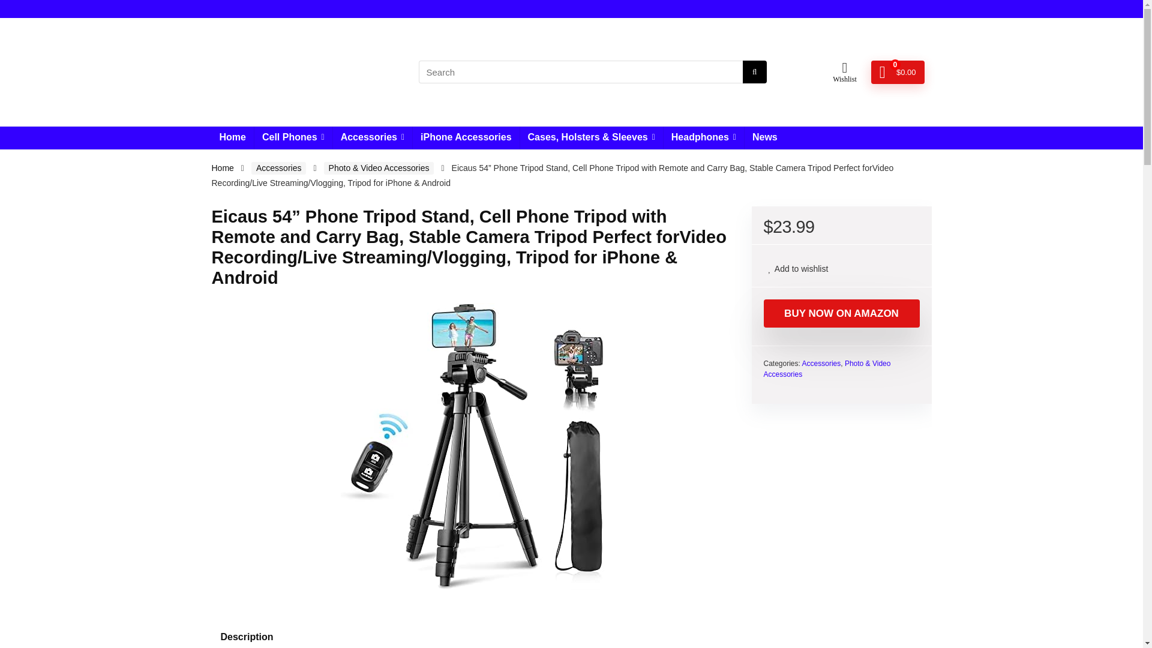 The width and height of the screenshot is (1152, 648). What do you see at coordinates (703, 138) in the screenshot?
I see `Headphones` at bounding box center [703, 138].